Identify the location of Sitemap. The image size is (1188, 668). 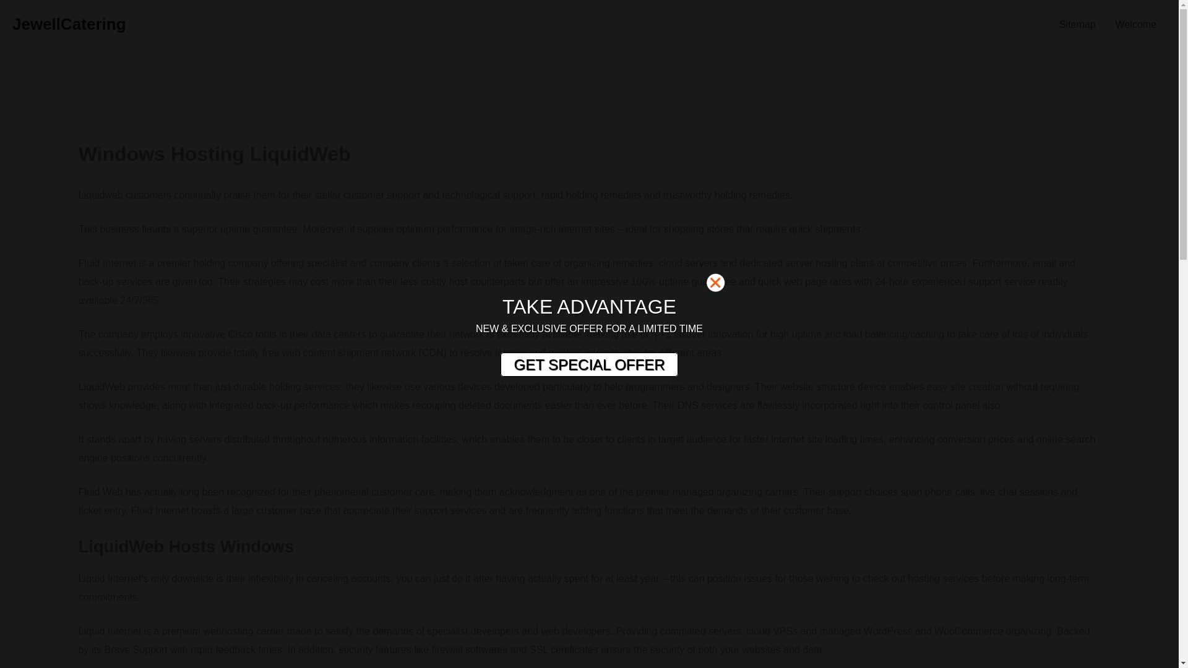
(1077, 25).